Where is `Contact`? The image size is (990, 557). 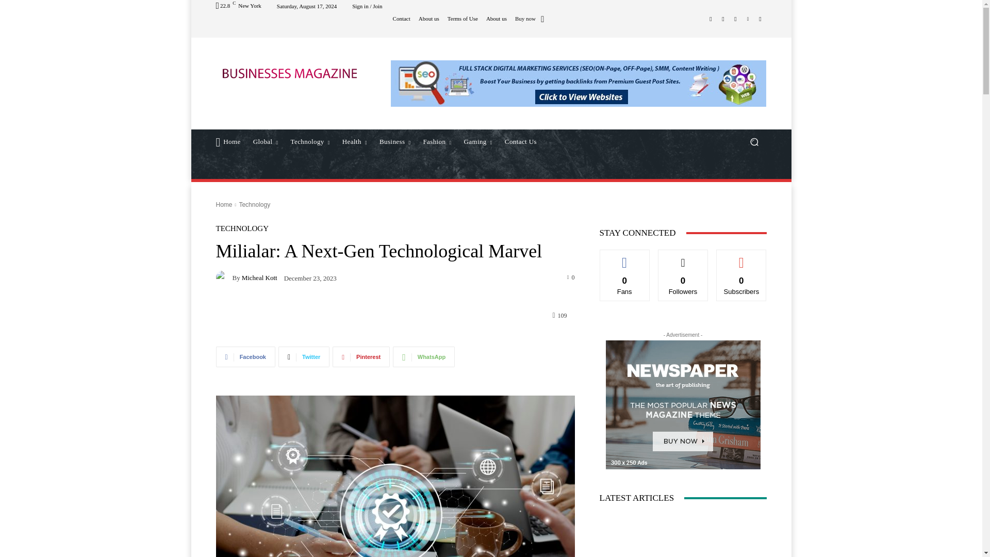 Contact is located at coordinates (402, 19).